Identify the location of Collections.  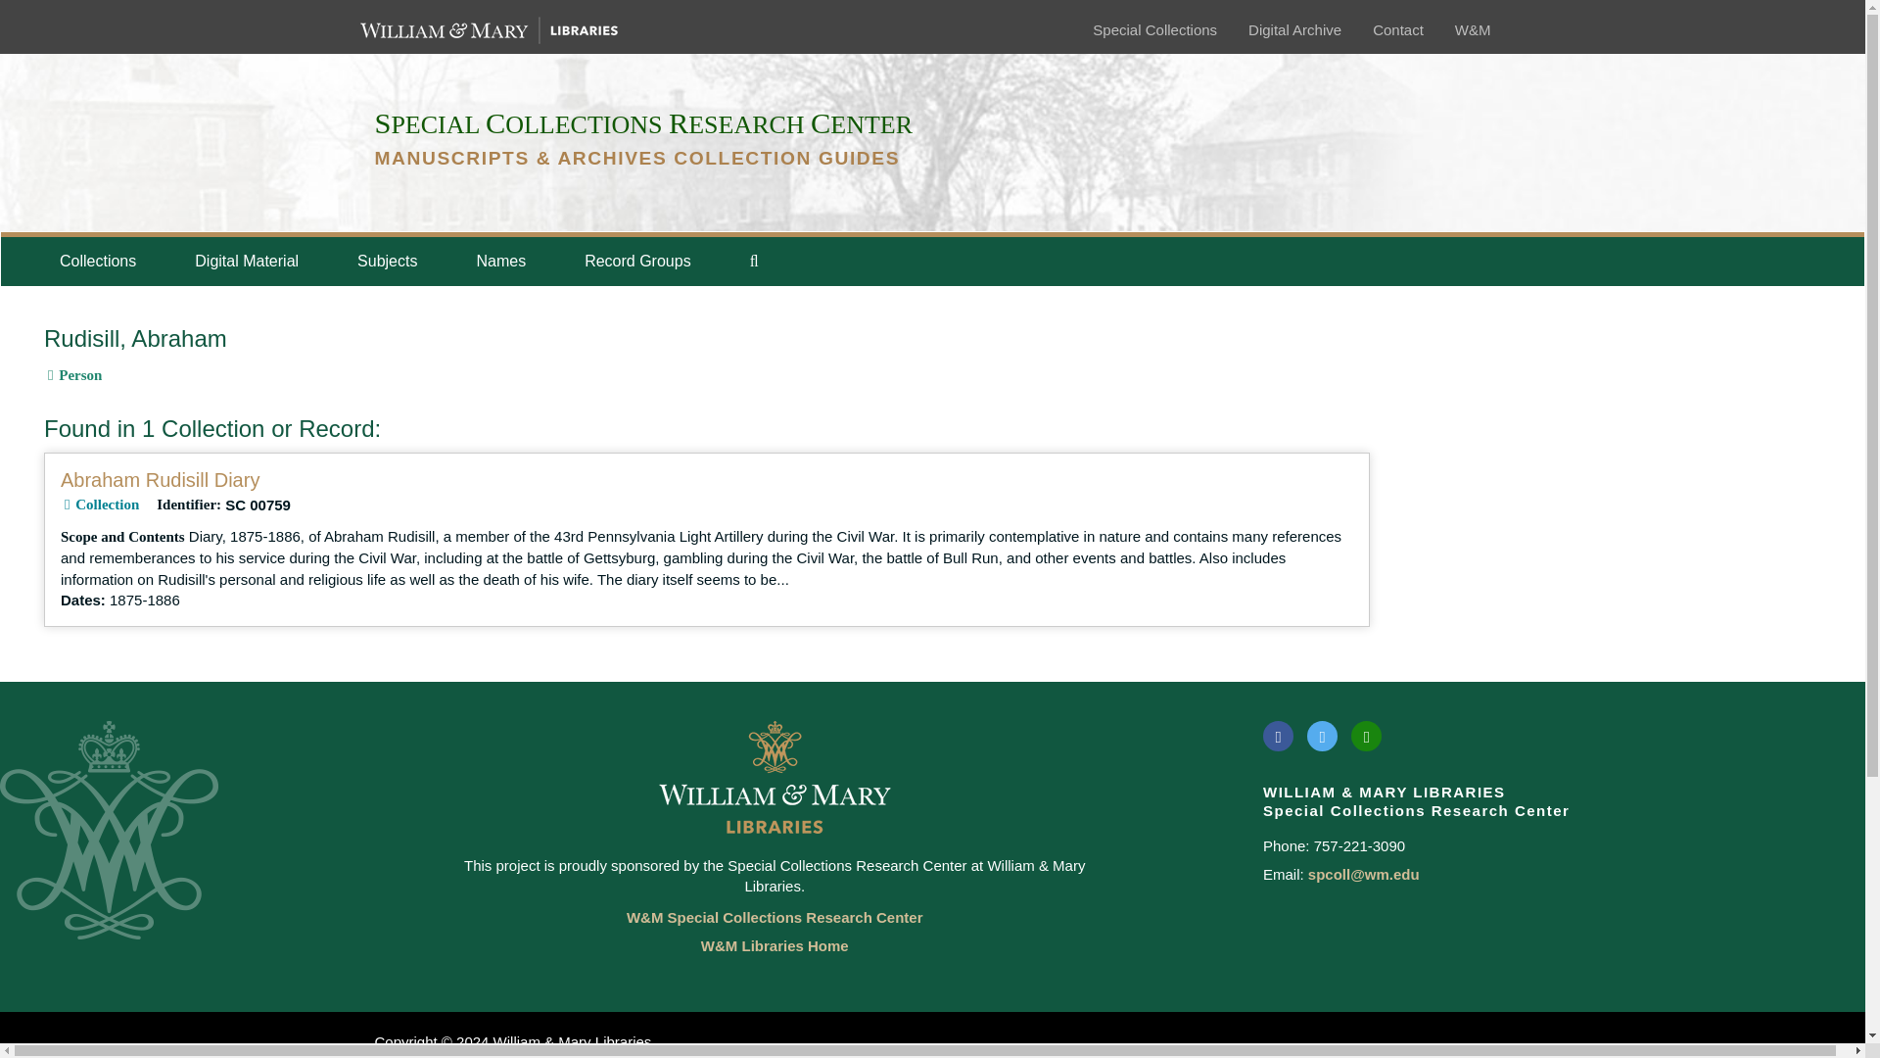
(97, 261).